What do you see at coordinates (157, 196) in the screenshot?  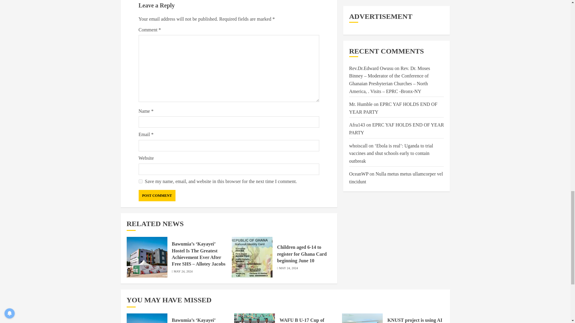 I see `Post Comment` at bounding box center [157, 196].